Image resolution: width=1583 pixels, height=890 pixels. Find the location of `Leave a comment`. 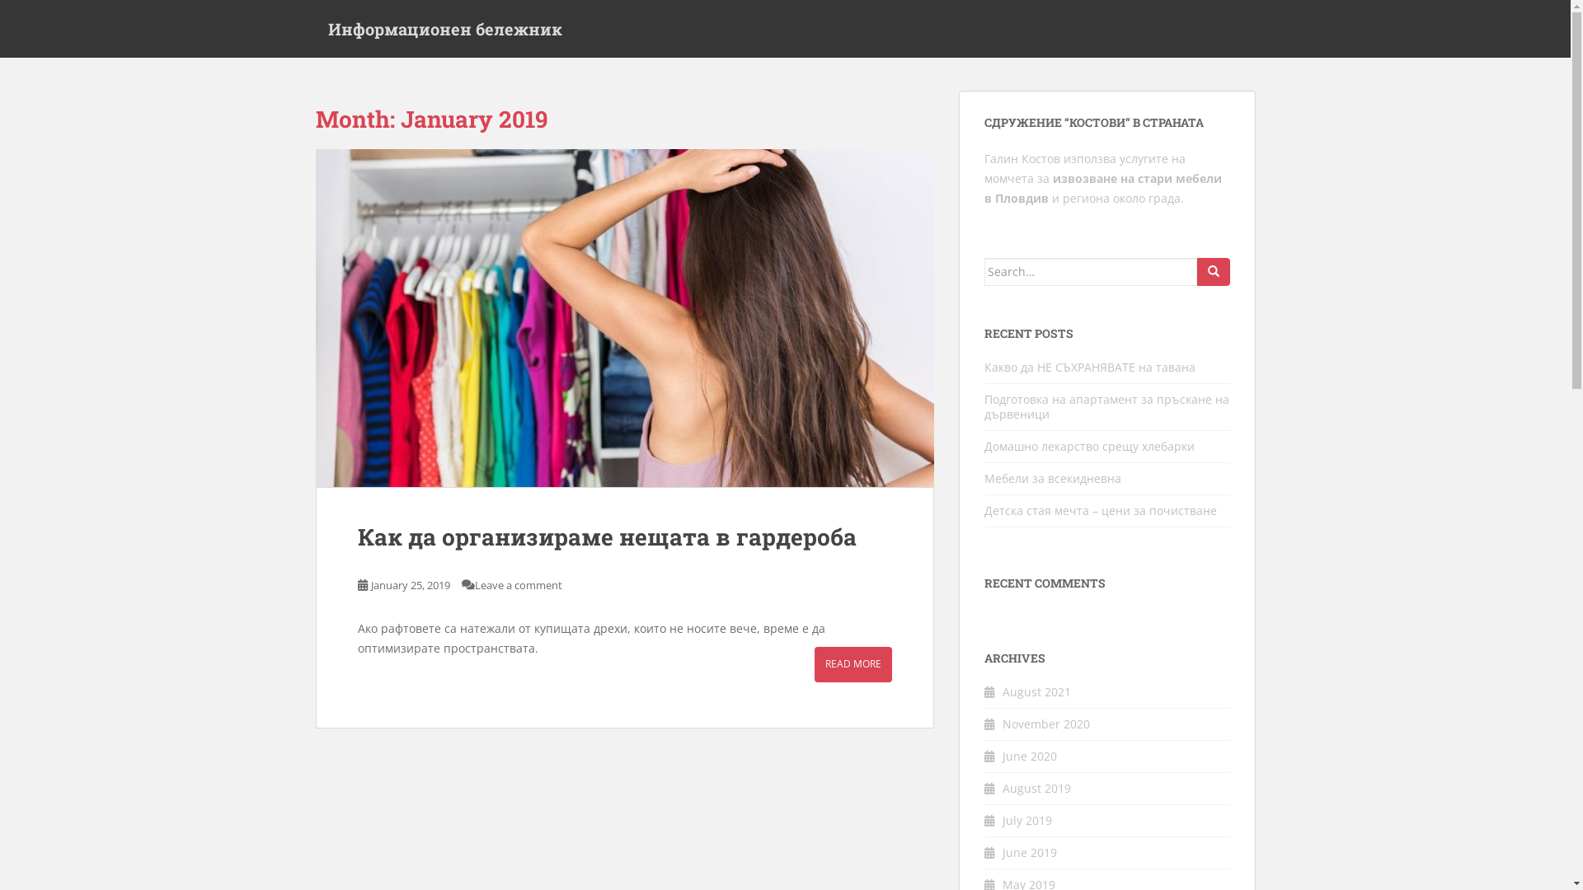

Leave a comment is located at coordinates (519, 585).